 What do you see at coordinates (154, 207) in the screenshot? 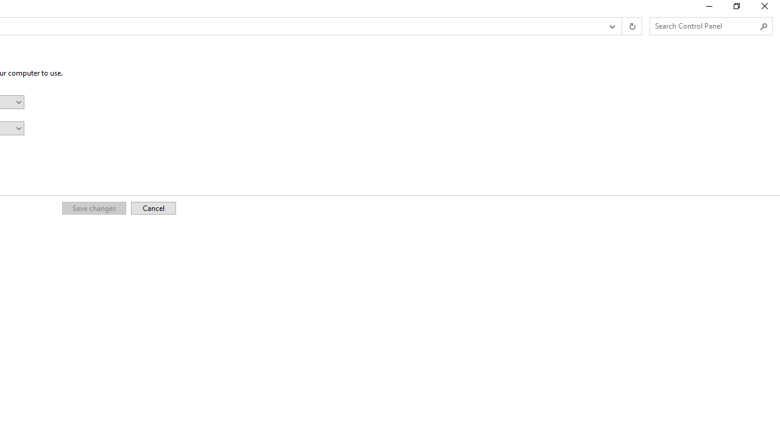
I see `Cancel` at bounding box center [154, 207].